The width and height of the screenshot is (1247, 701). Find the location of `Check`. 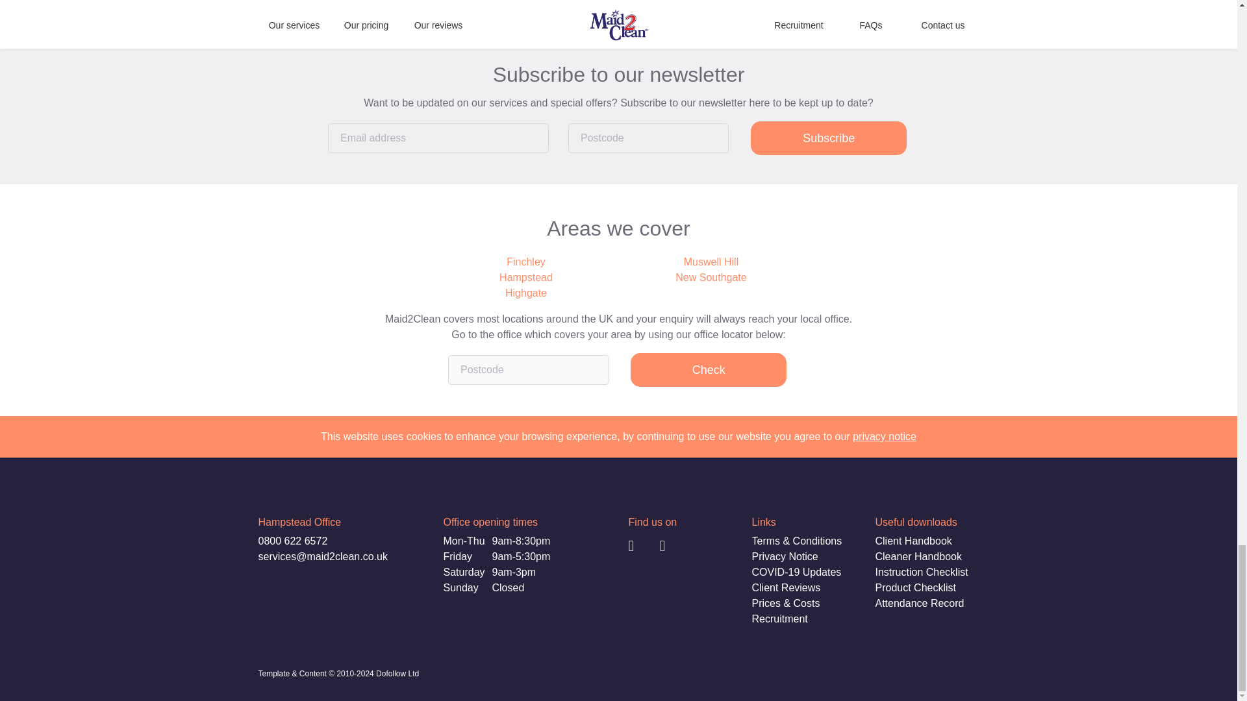

Check is located at coordinates (709, 370).